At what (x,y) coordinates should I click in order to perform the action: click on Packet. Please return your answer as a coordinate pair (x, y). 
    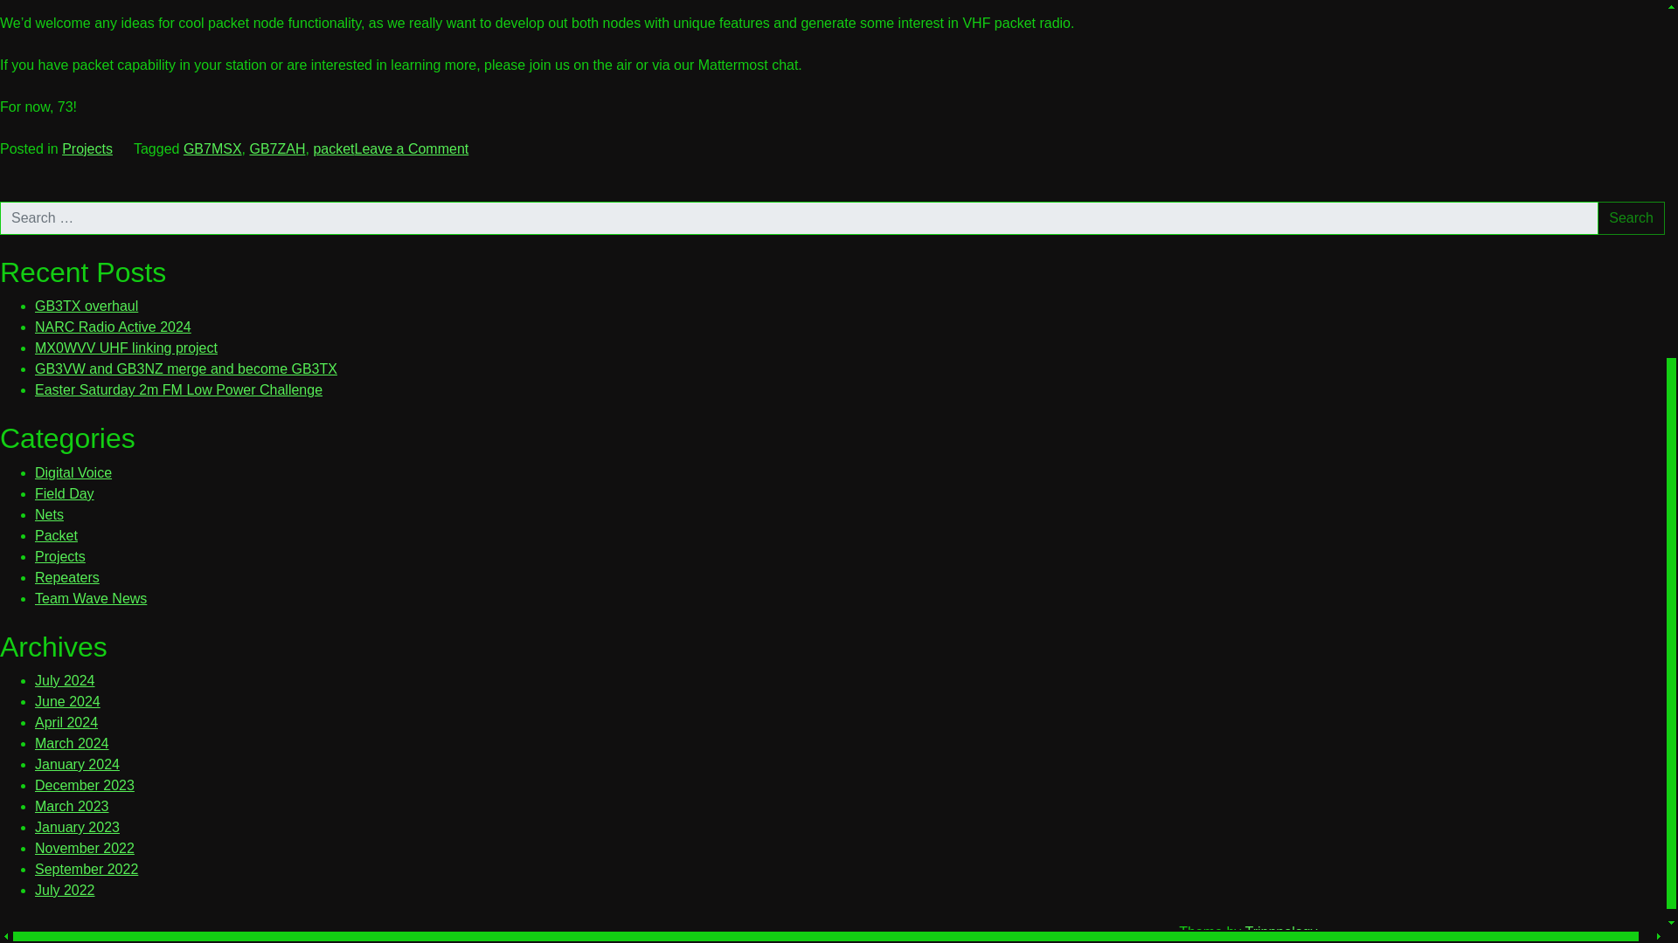
    Looking at the image, I should click on (56, 535).